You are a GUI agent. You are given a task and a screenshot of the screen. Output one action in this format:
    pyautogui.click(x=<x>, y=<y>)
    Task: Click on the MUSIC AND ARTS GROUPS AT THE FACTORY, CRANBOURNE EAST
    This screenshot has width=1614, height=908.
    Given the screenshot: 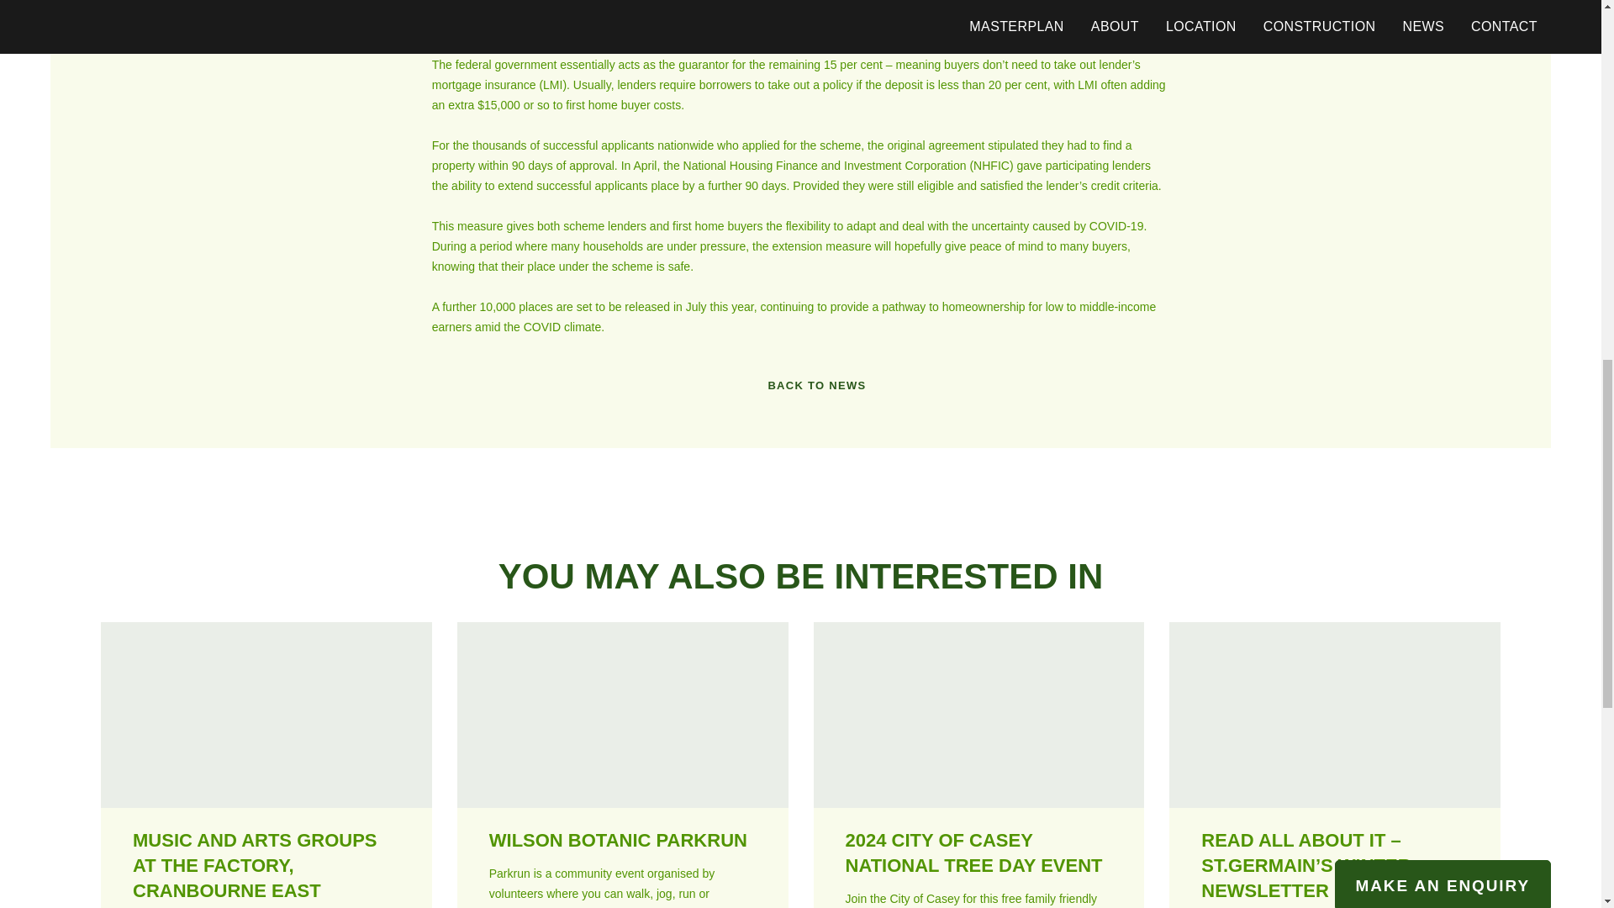 What is the action you would take?
    pyautogui.click(x=255, y=866)
    